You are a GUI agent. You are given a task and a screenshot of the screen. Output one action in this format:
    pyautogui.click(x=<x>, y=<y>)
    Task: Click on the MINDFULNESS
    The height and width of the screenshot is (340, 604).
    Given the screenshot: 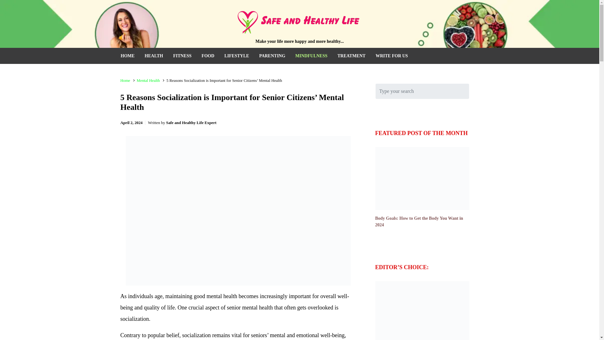 What is the action you would take?
    pyautogui.click(x=311, y=56)
    